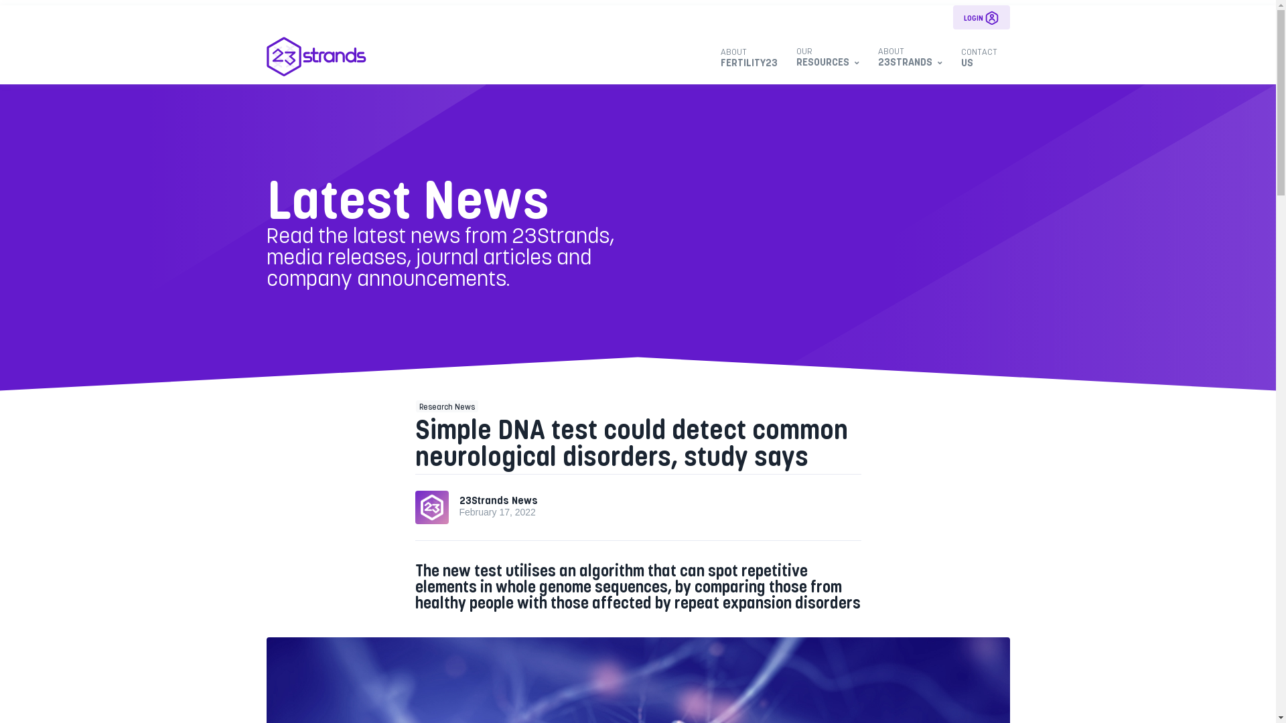 The height and width of the screenshot is (723, 1286). I want to click on LOGIN, so click(981, 17).